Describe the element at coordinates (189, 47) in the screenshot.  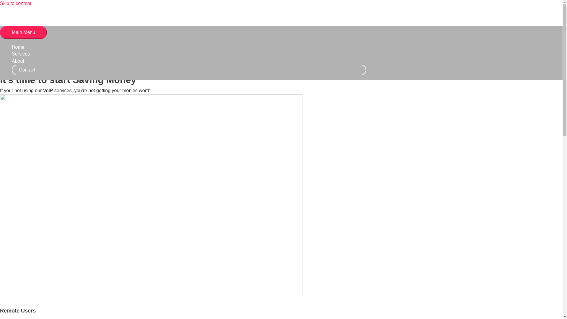
I see `Home` at that location.